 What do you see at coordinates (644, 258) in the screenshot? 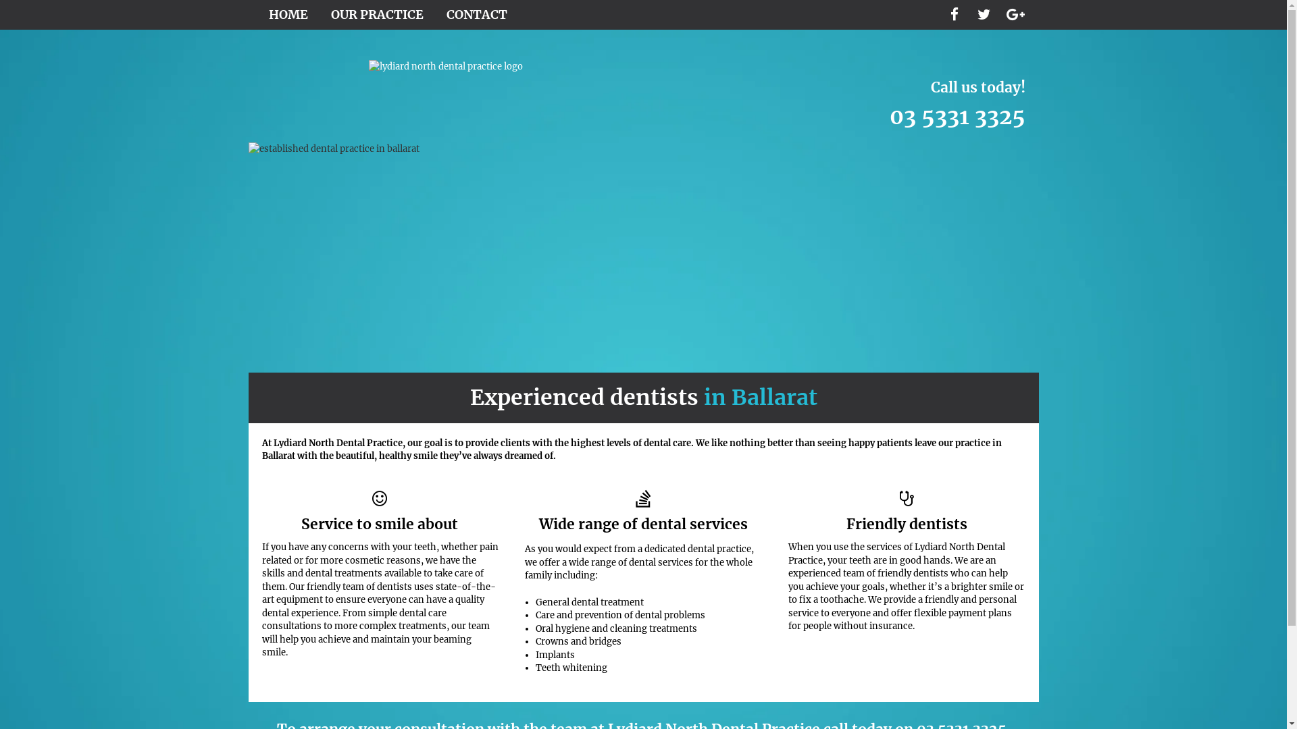
I see `established dental practice in ballarat` at bounding box center [644, 258].